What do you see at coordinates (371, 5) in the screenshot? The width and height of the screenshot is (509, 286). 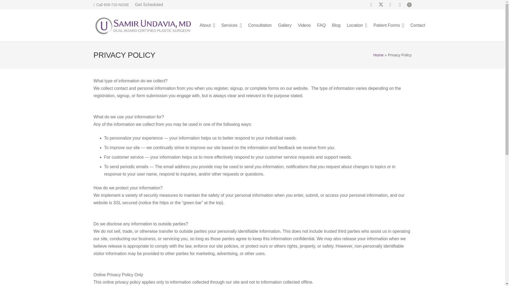 I see `Facebook` at bounding box center [371, 5].